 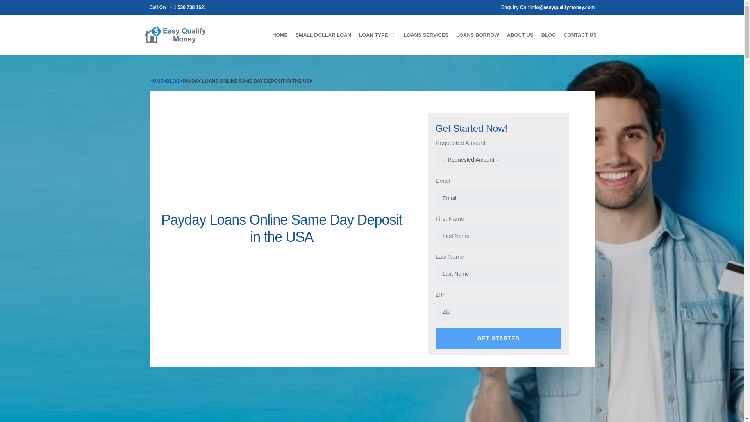 I want to click on BLOG, so click(x=549, y=35).